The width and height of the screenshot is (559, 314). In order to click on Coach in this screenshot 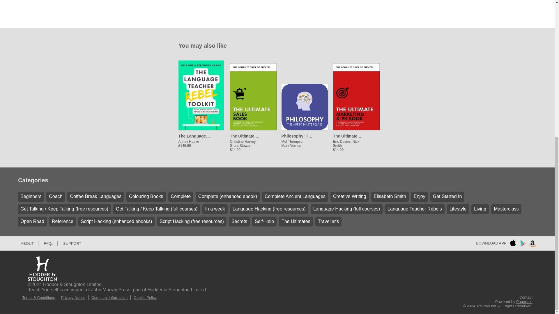, I will do `click(55, 197)`.